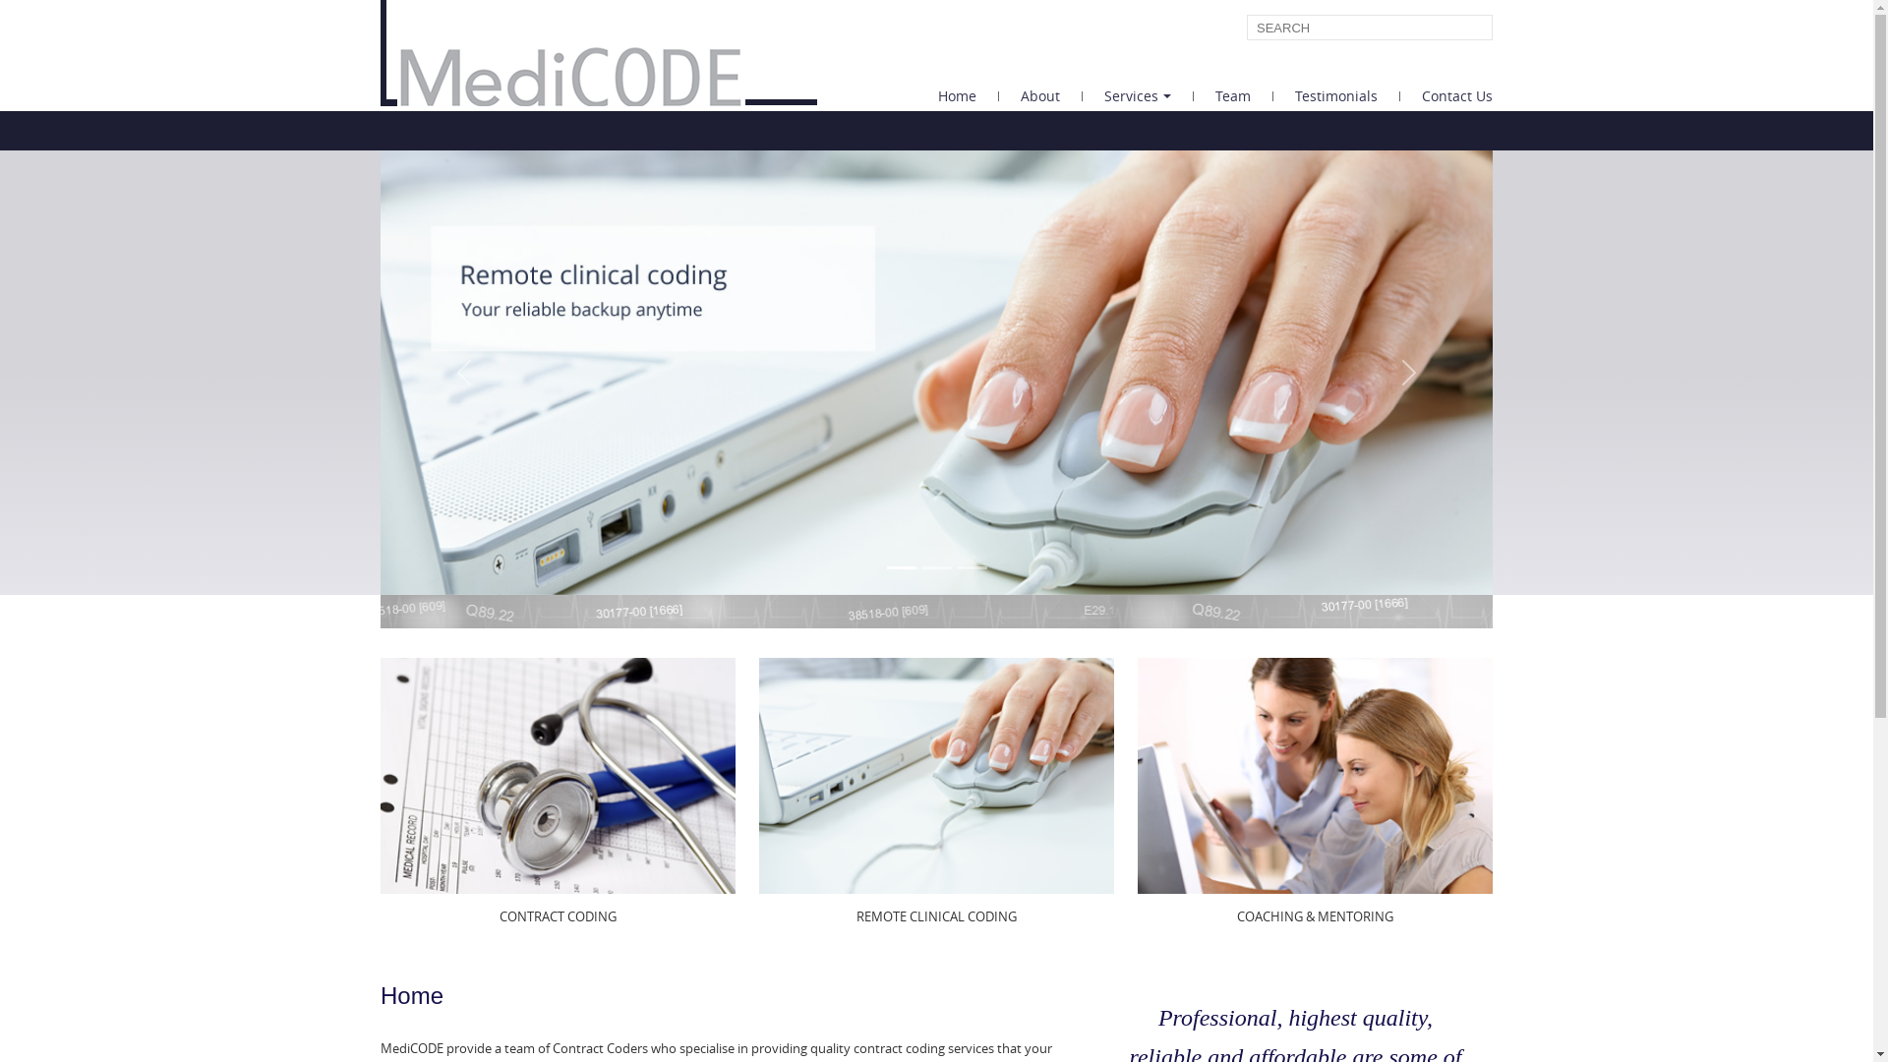 This screenshot has width=1888, height=1062. I want to click on Home, so click(958, 96).